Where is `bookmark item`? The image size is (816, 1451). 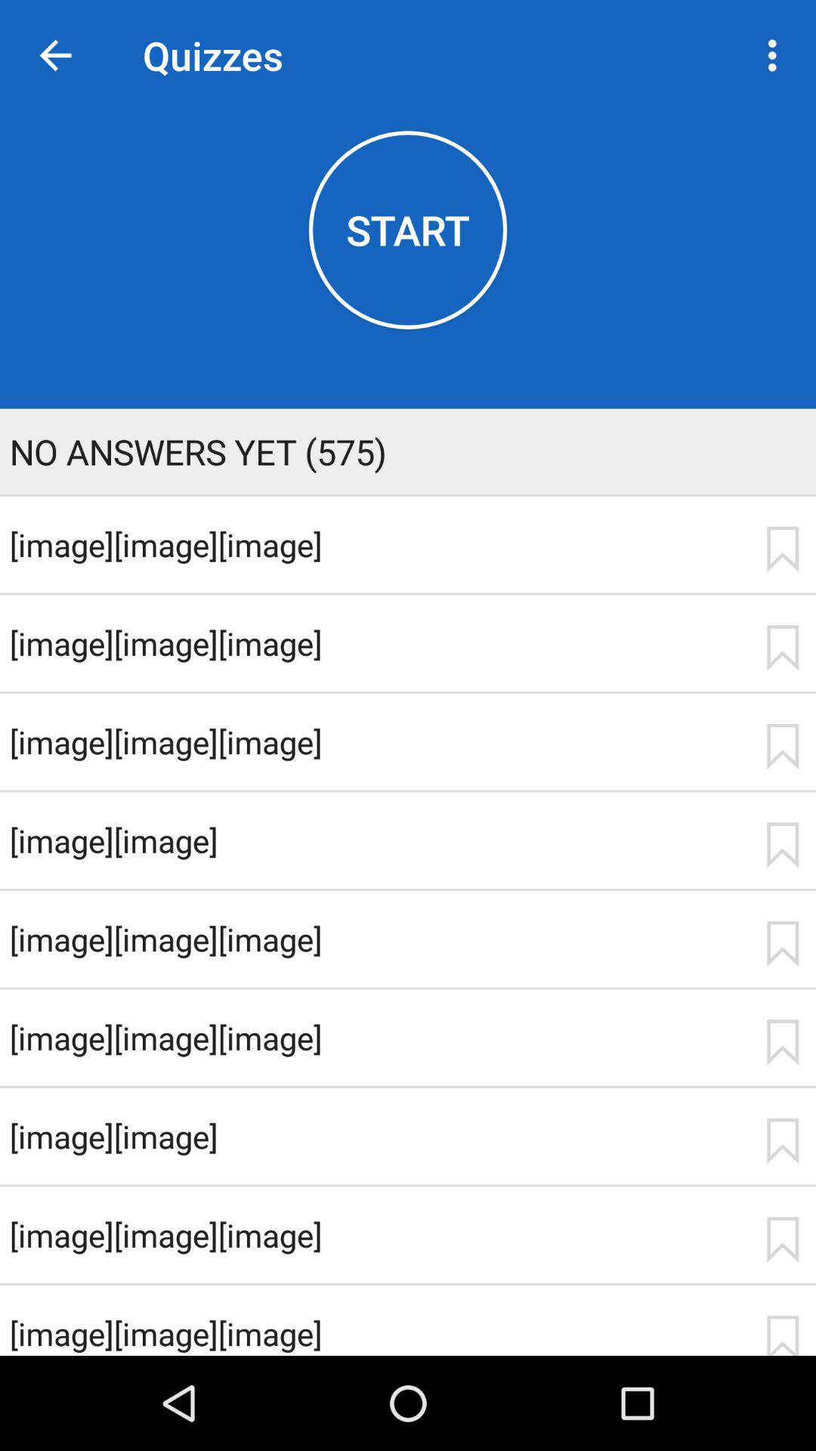
bookmark item is located at coordinates (782, 747).